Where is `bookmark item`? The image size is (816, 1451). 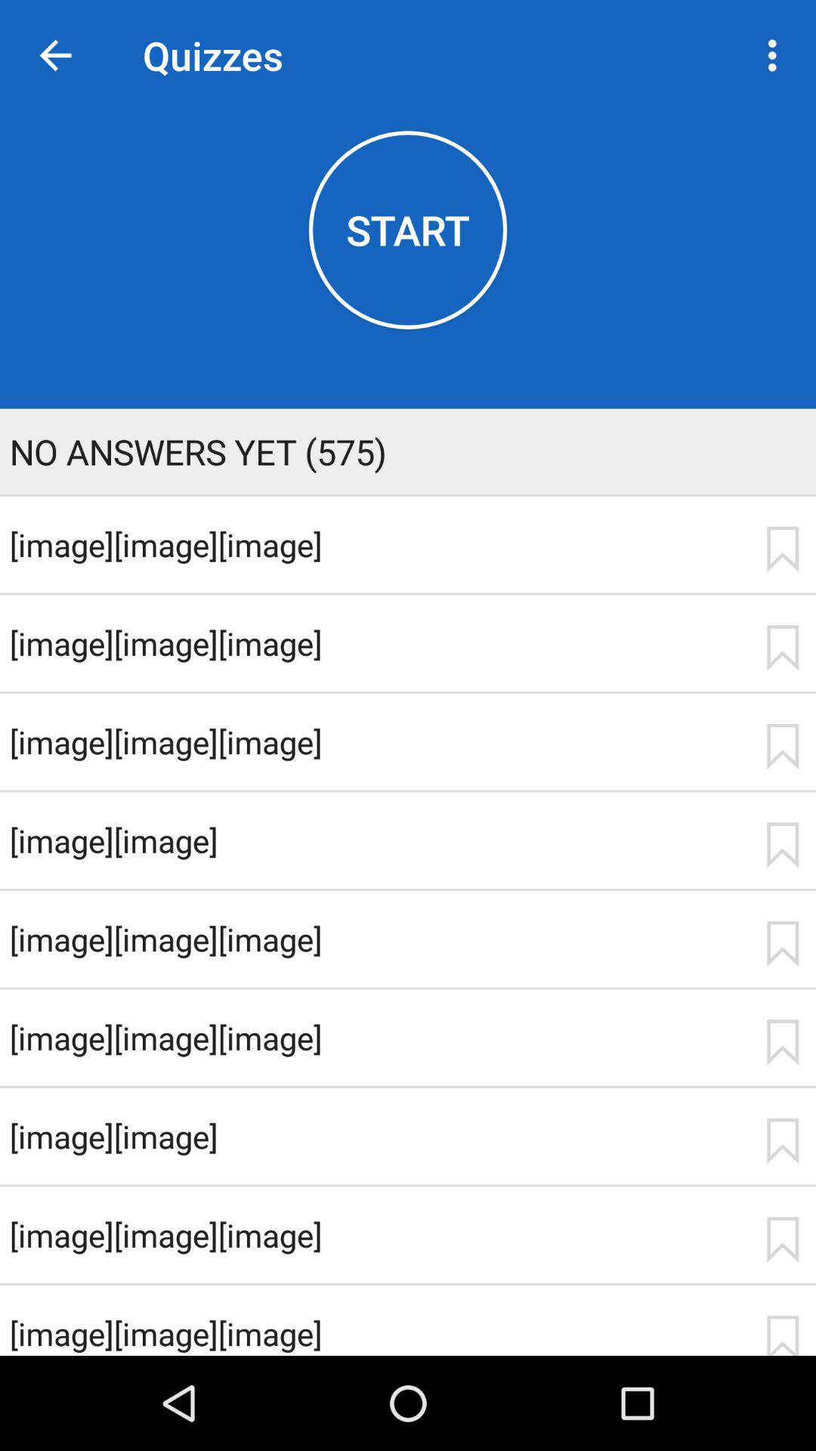
bookmark item is located at coordinates (782, 747).